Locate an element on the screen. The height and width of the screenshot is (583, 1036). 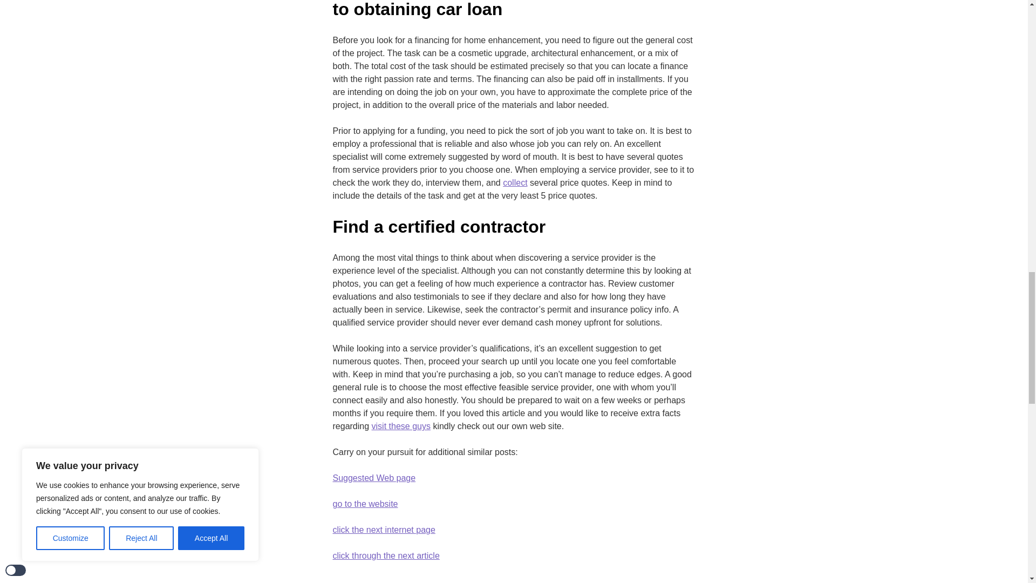
go to the website is located at coordinates (365, 504).